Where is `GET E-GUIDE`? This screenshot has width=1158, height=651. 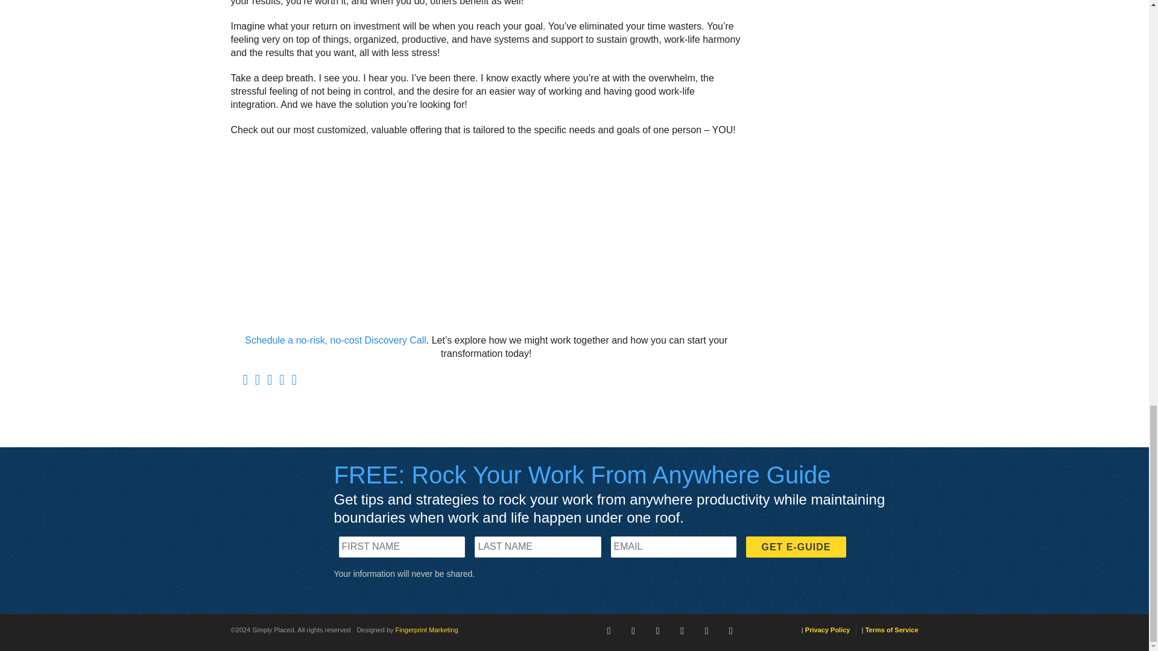 GET E-GUIDE is located at coordinates (795, 546).